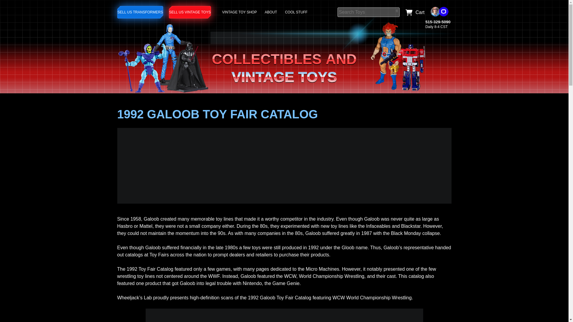 The height and width of the screenshot is (322, 573). Describe the element at coordinates (272, 12) in the screenshot. I see `ABOUT  ` at that location.